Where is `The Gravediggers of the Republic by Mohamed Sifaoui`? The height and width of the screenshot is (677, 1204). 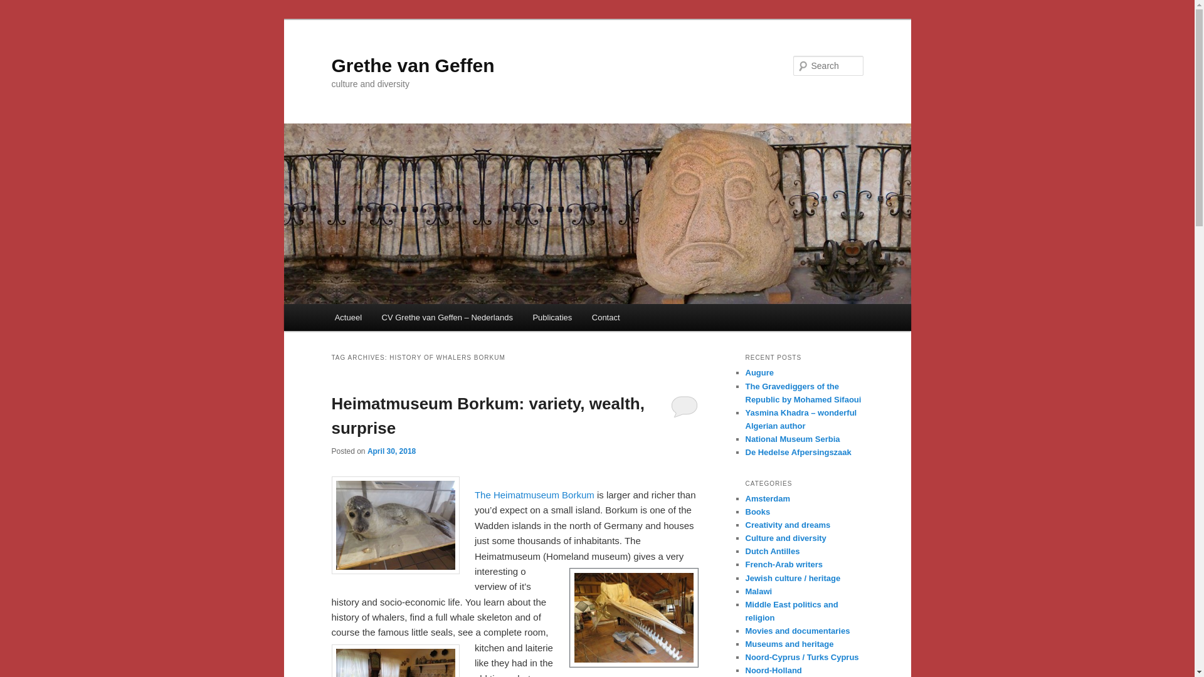
The Gravediggers of the Republic by Mohamed Sifaoui is located at coordinates (803, 392).